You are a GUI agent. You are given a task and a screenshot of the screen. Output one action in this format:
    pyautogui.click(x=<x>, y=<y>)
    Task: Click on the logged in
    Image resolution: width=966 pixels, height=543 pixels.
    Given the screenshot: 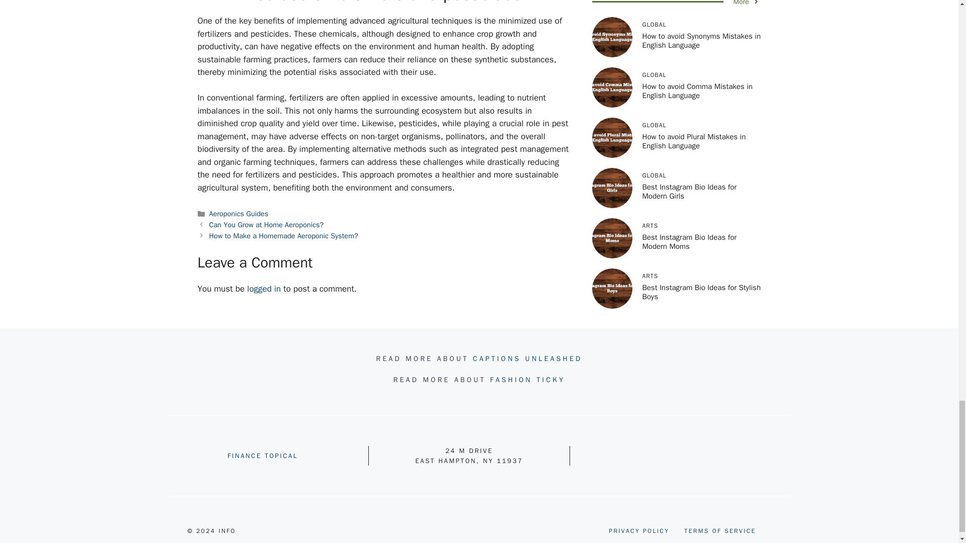 What is the action you would take?
    pyautogui.click(x=264, y=289)
    